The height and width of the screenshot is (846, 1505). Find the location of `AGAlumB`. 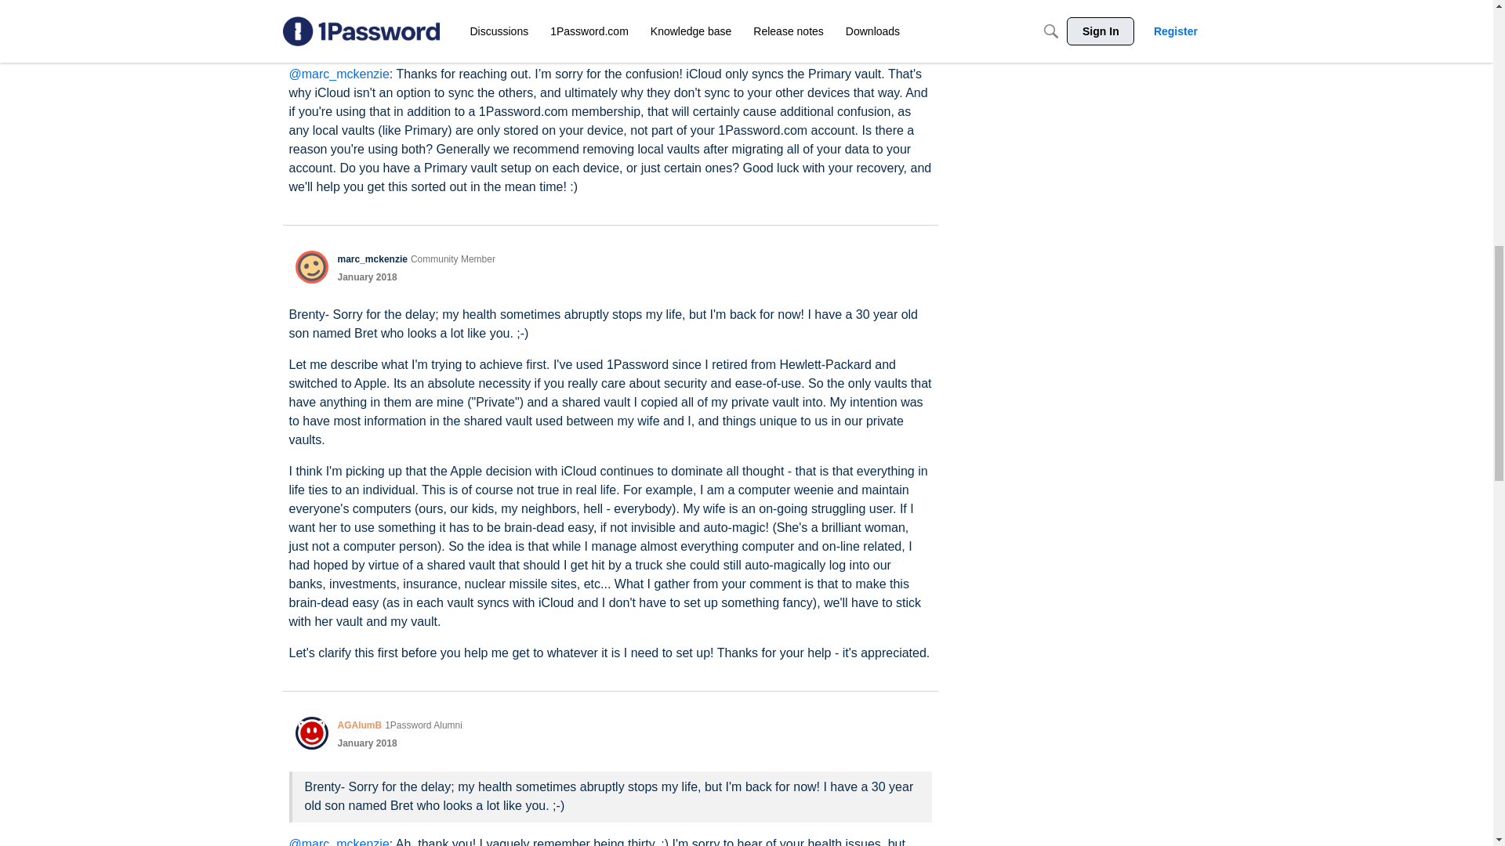

AGAlumB is located at coordinates (311, 732).